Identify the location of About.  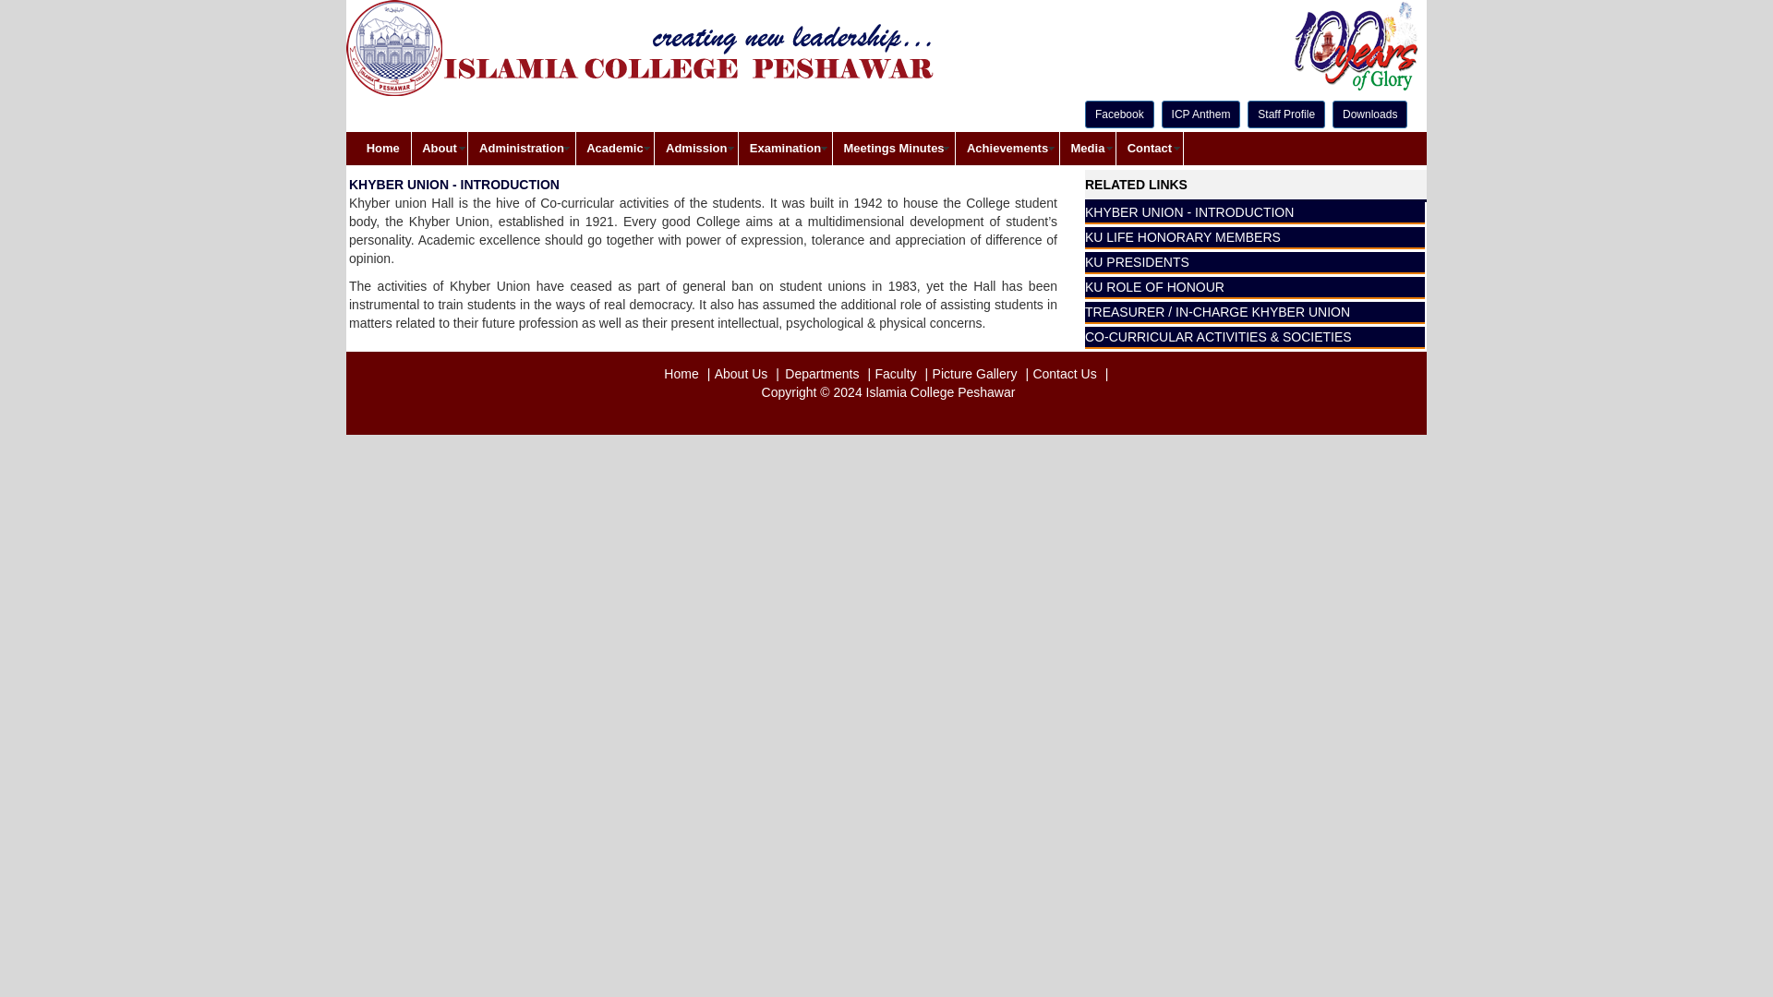
(440, 148).